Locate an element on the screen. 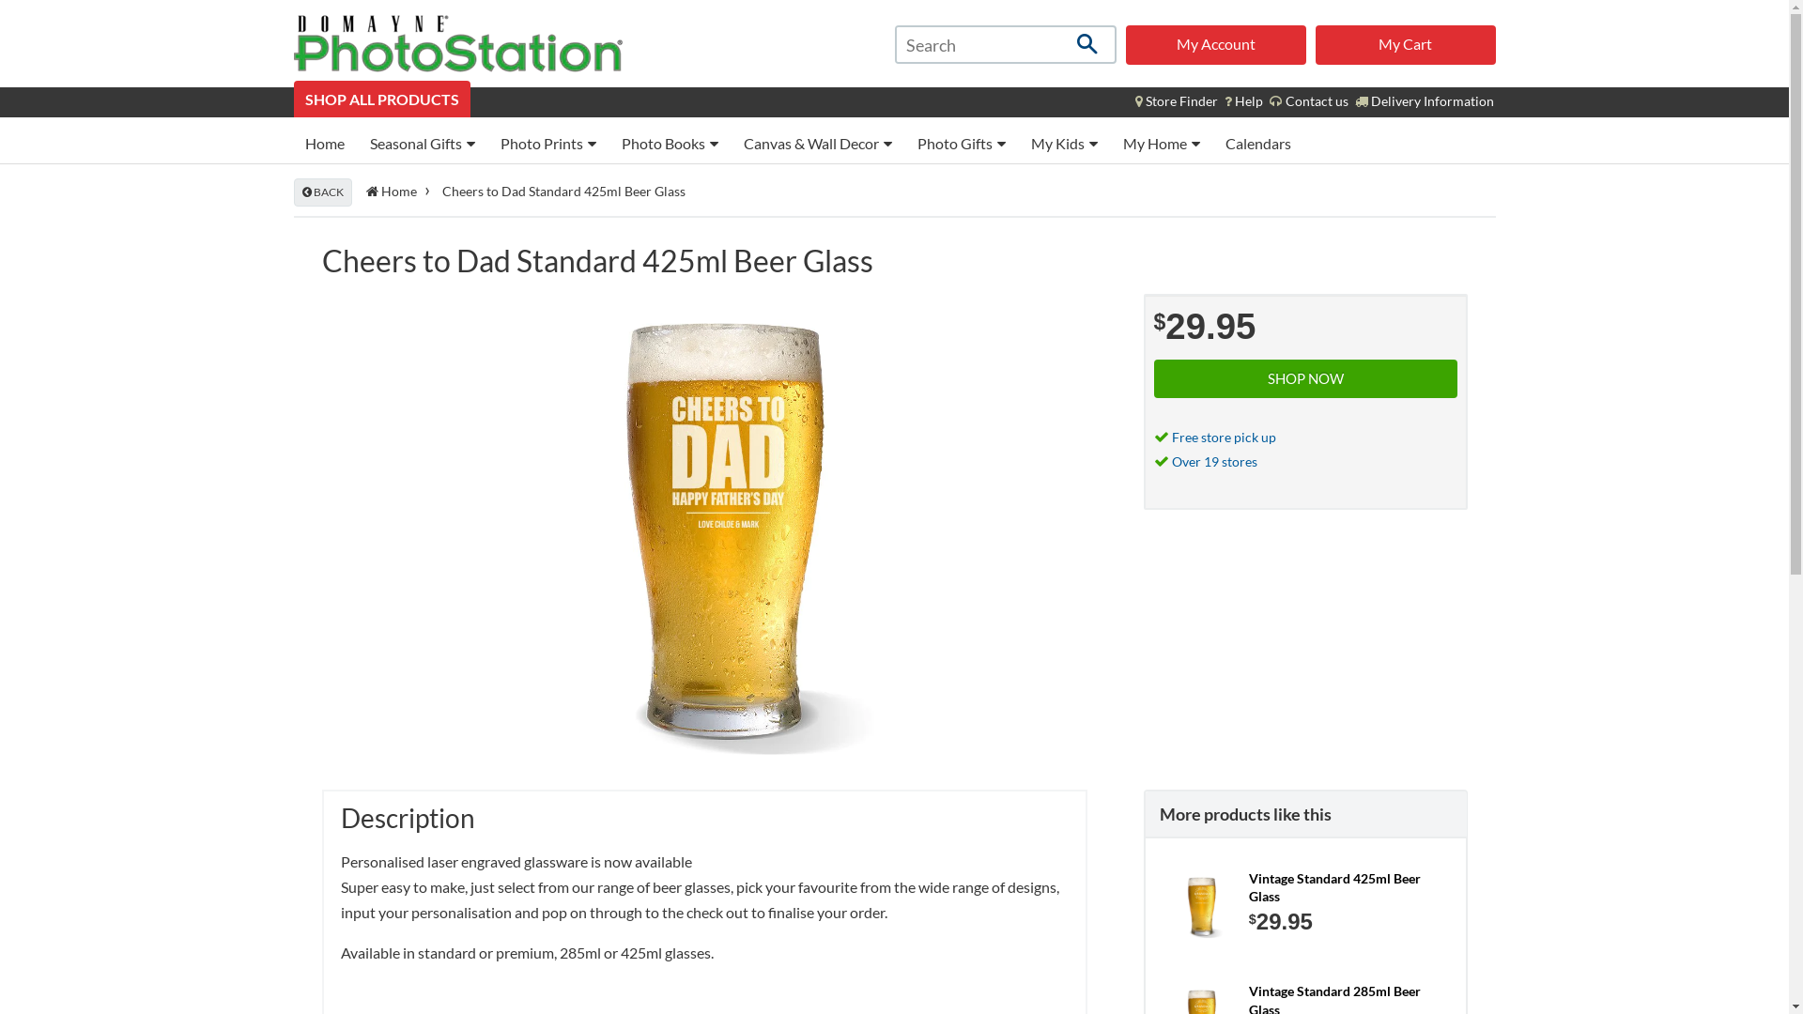  SHOP NOW is located at coordinates (1305, 379).